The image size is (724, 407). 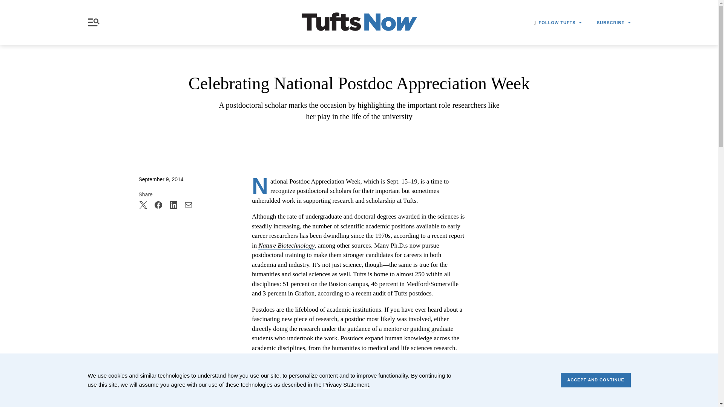 I want to click on SKIP TO MAIN CONTENT, so click(x=6, y=5).